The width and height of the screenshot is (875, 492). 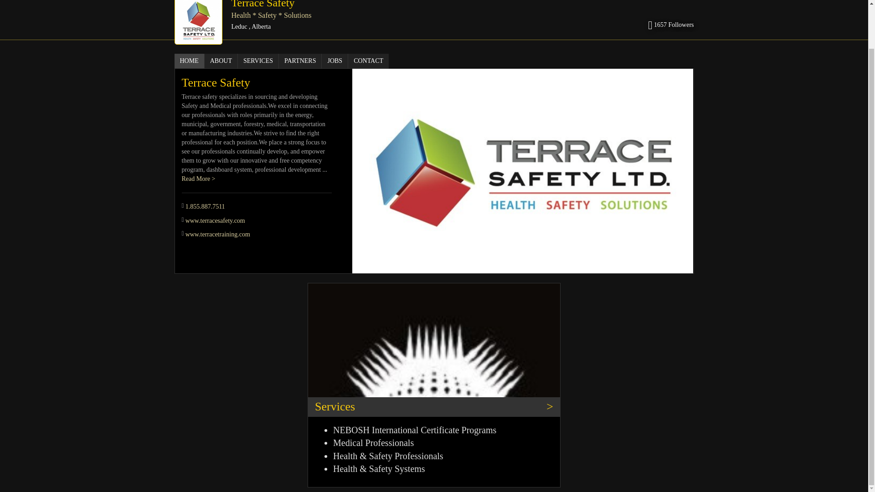 I want to click on Terrace Safety, so click(x=263, y=5).